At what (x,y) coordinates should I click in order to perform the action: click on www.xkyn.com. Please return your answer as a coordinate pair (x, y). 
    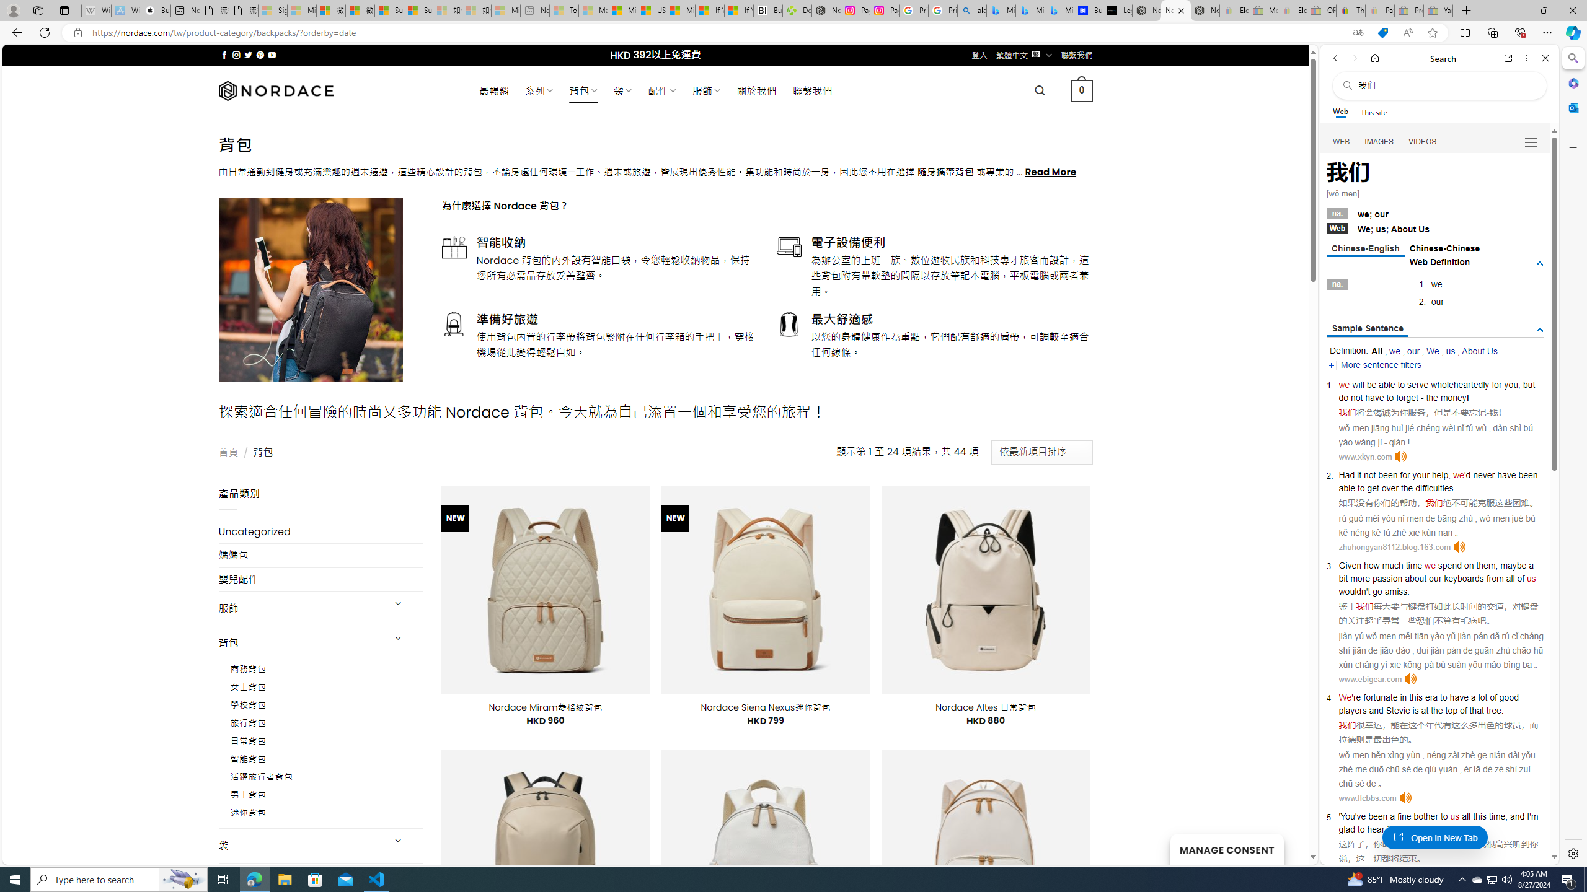
    Looking at the image, I should click on (1365, 457).